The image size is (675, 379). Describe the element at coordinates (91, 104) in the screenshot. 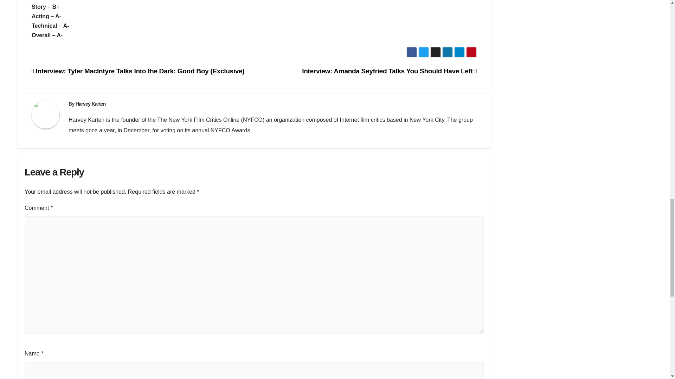

I see `Harvey Karten` at that location.